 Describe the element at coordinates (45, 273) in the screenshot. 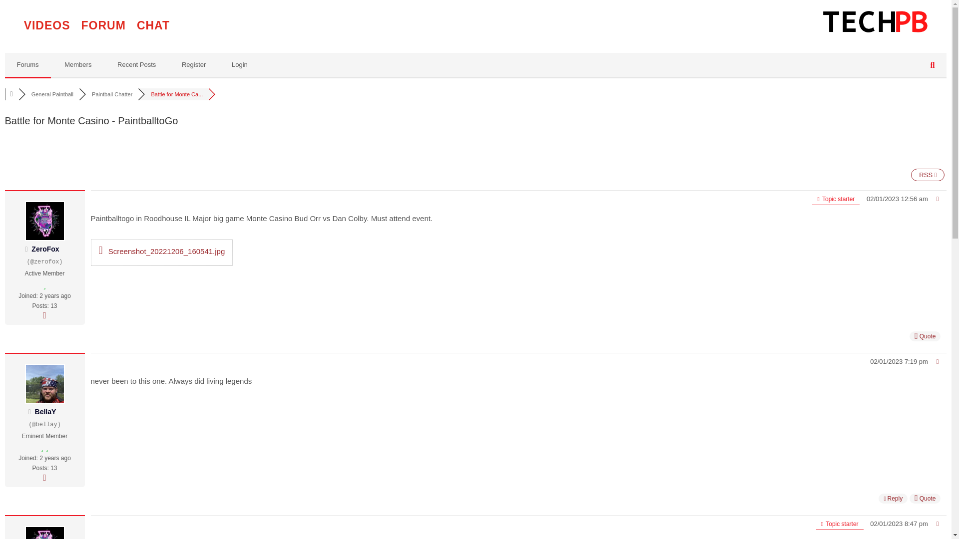

I see `Rating Title` at that location.